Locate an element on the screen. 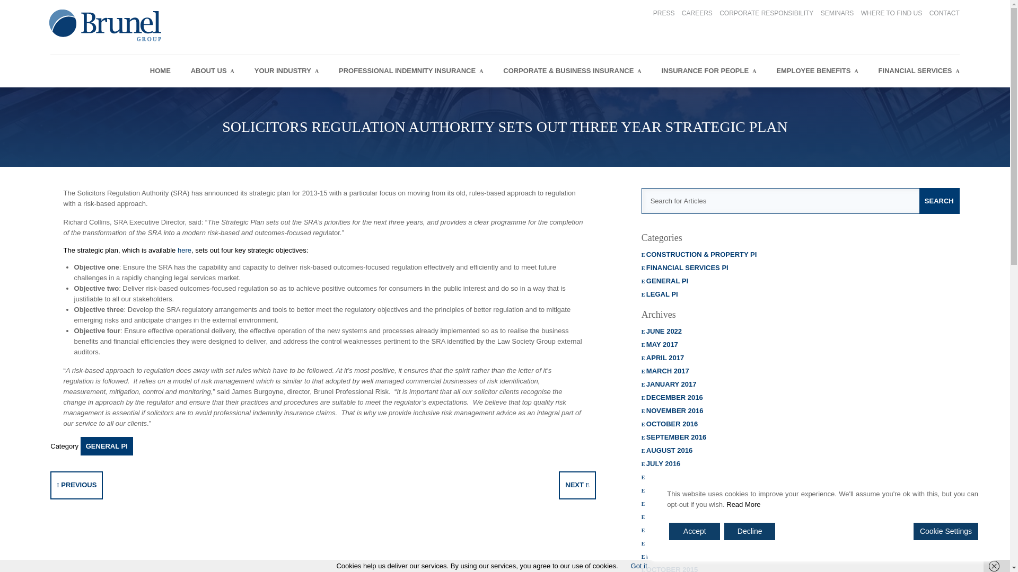 The width and height of the screenshot is (1018, 572). CONTACT is located at coordinates (944, 13).